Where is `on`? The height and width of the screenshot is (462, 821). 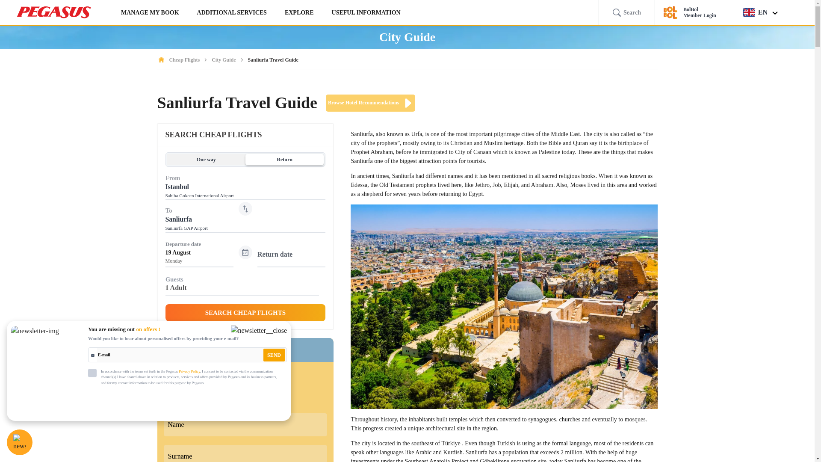
on is located at coordinates (92, 373).